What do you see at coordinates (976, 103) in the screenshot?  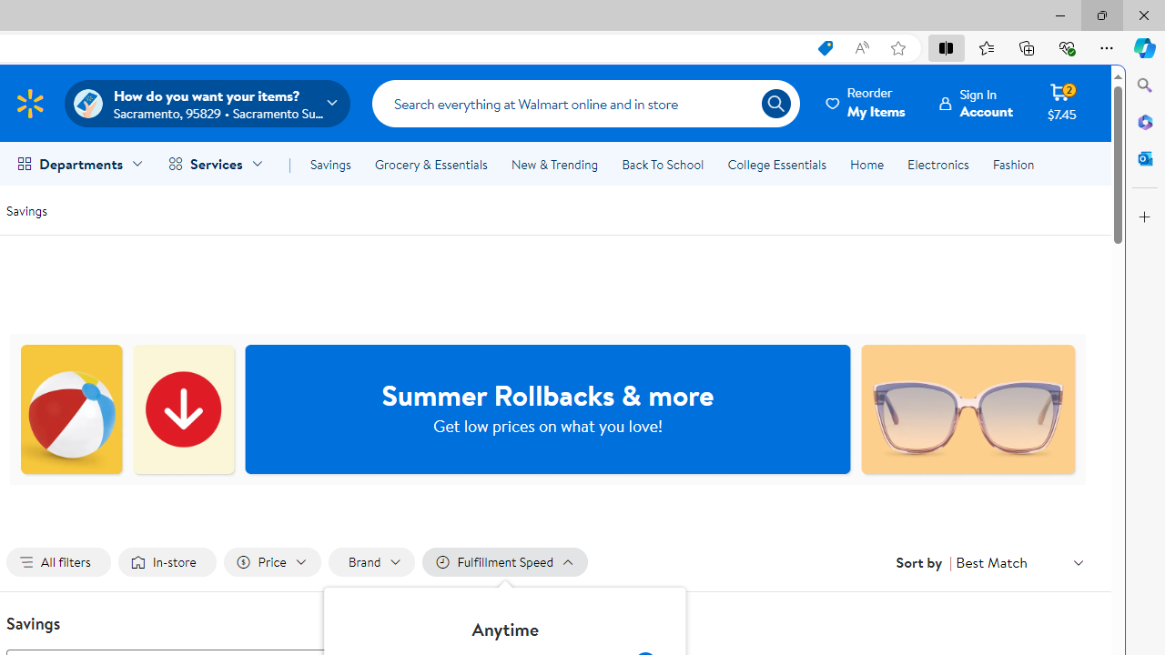 I see `Sign In Account` at bounding box center [976, 103].